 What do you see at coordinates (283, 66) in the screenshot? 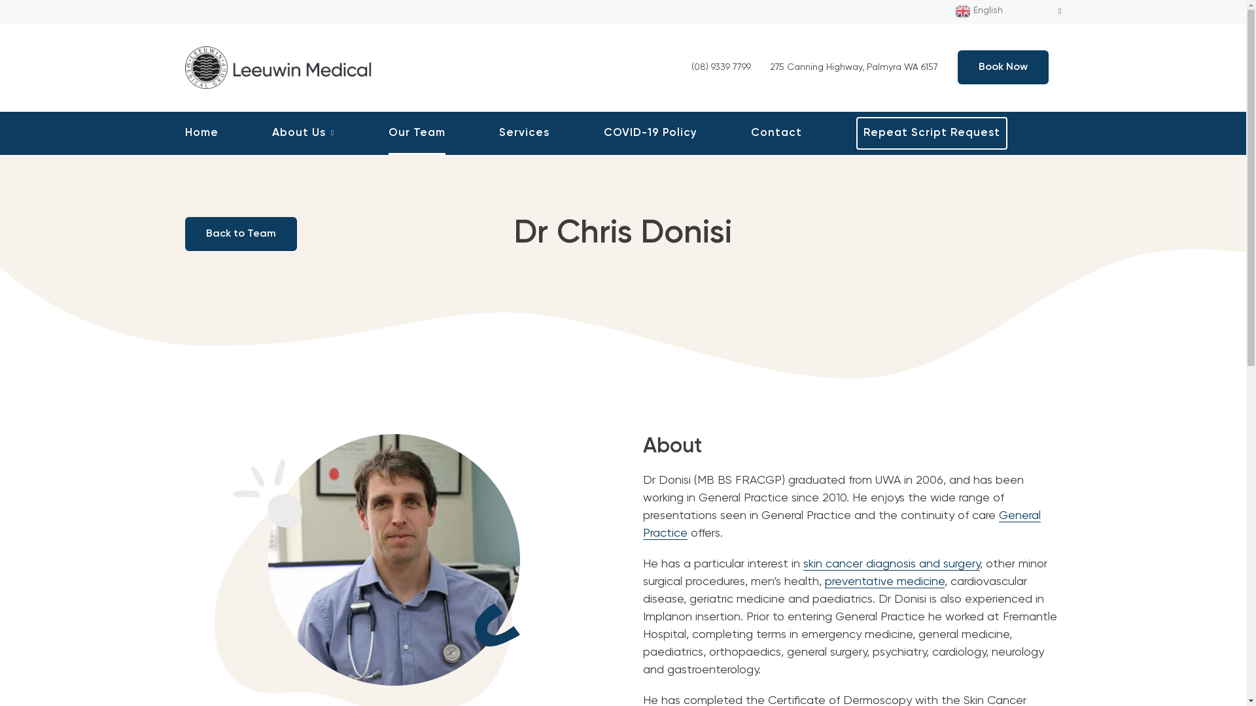
I see `Leeuwin Medical` at bounding box center [283, 66].